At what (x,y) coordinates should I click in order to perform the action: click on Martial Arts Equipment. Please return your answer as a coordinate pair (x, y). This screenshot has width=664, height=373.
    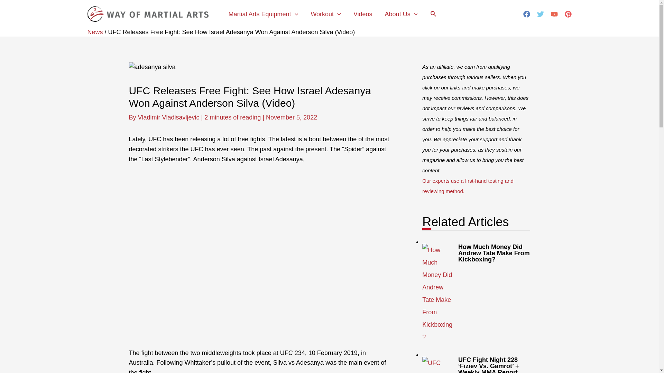
    Looking at the image, I should click on (263, 14).